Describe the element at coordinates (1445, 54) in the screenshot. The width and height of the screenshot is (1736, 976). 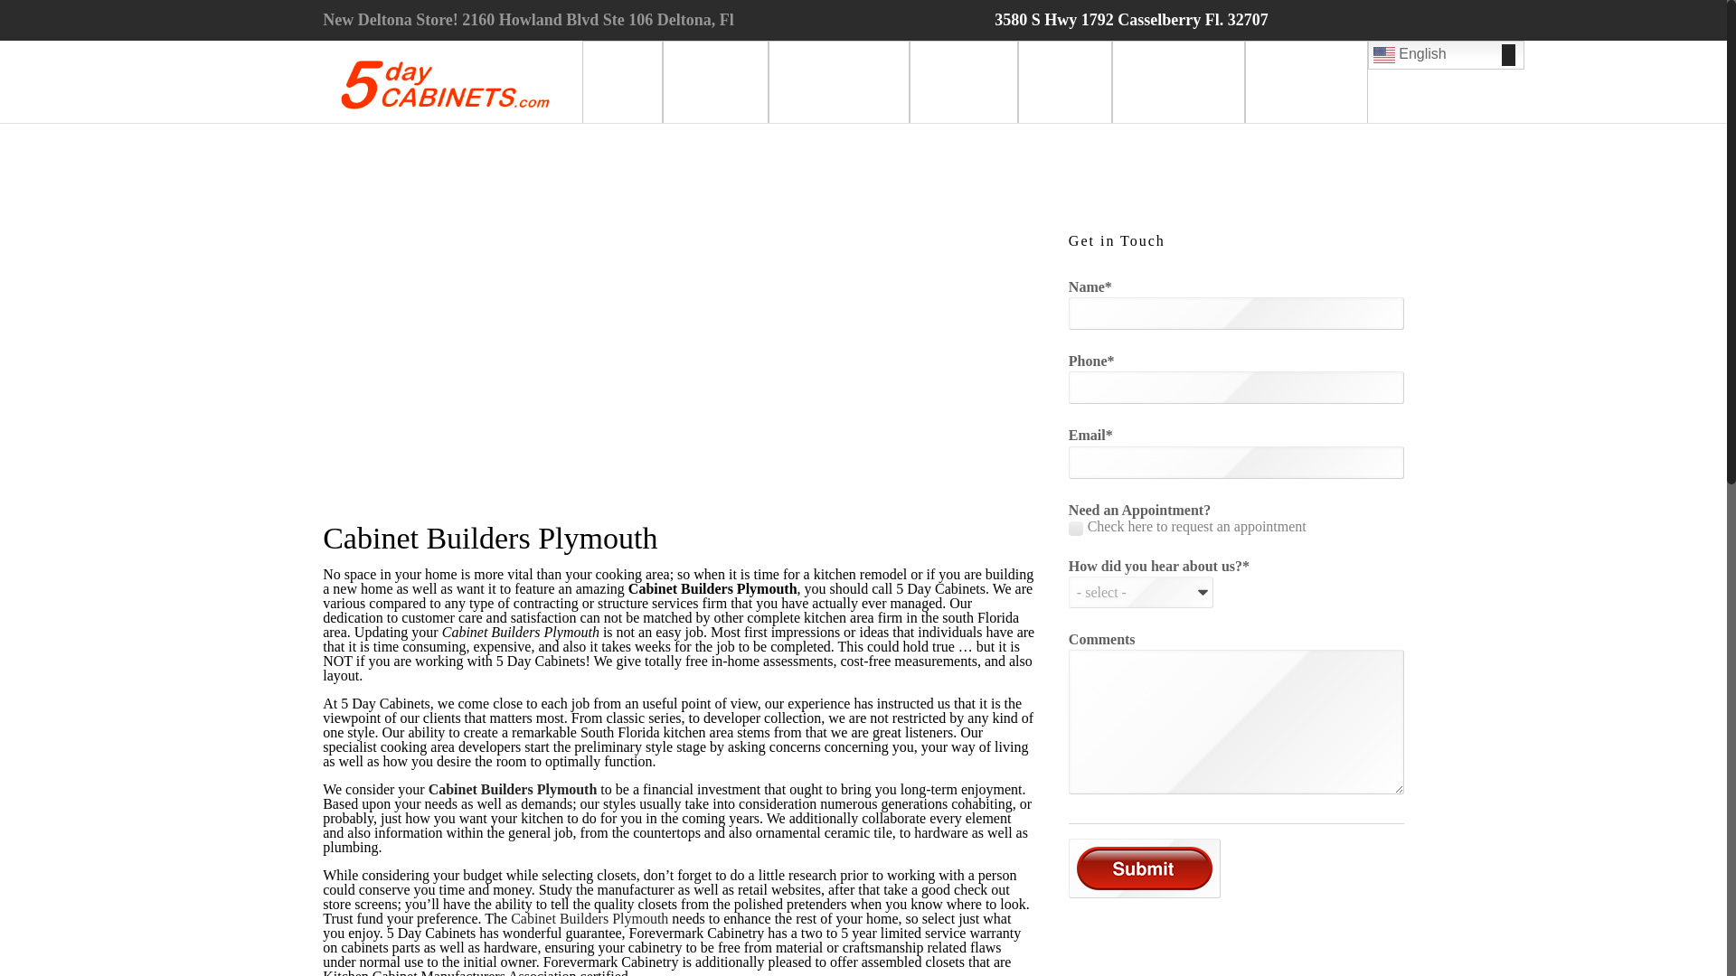
I see `English` at that location.